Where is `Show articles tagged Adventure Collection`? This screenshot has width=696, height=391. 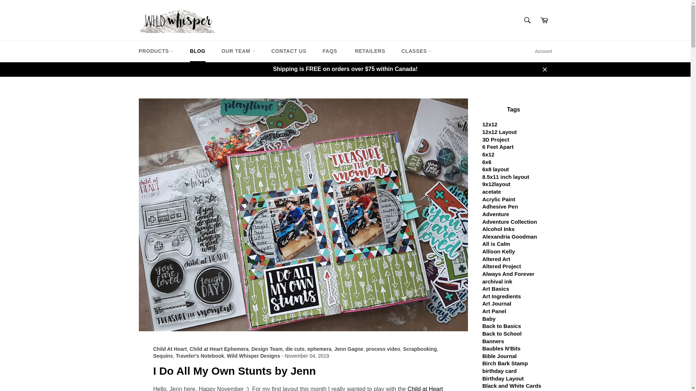
Show articles tagged Adventure Collection is located at coordinates (509, 222).